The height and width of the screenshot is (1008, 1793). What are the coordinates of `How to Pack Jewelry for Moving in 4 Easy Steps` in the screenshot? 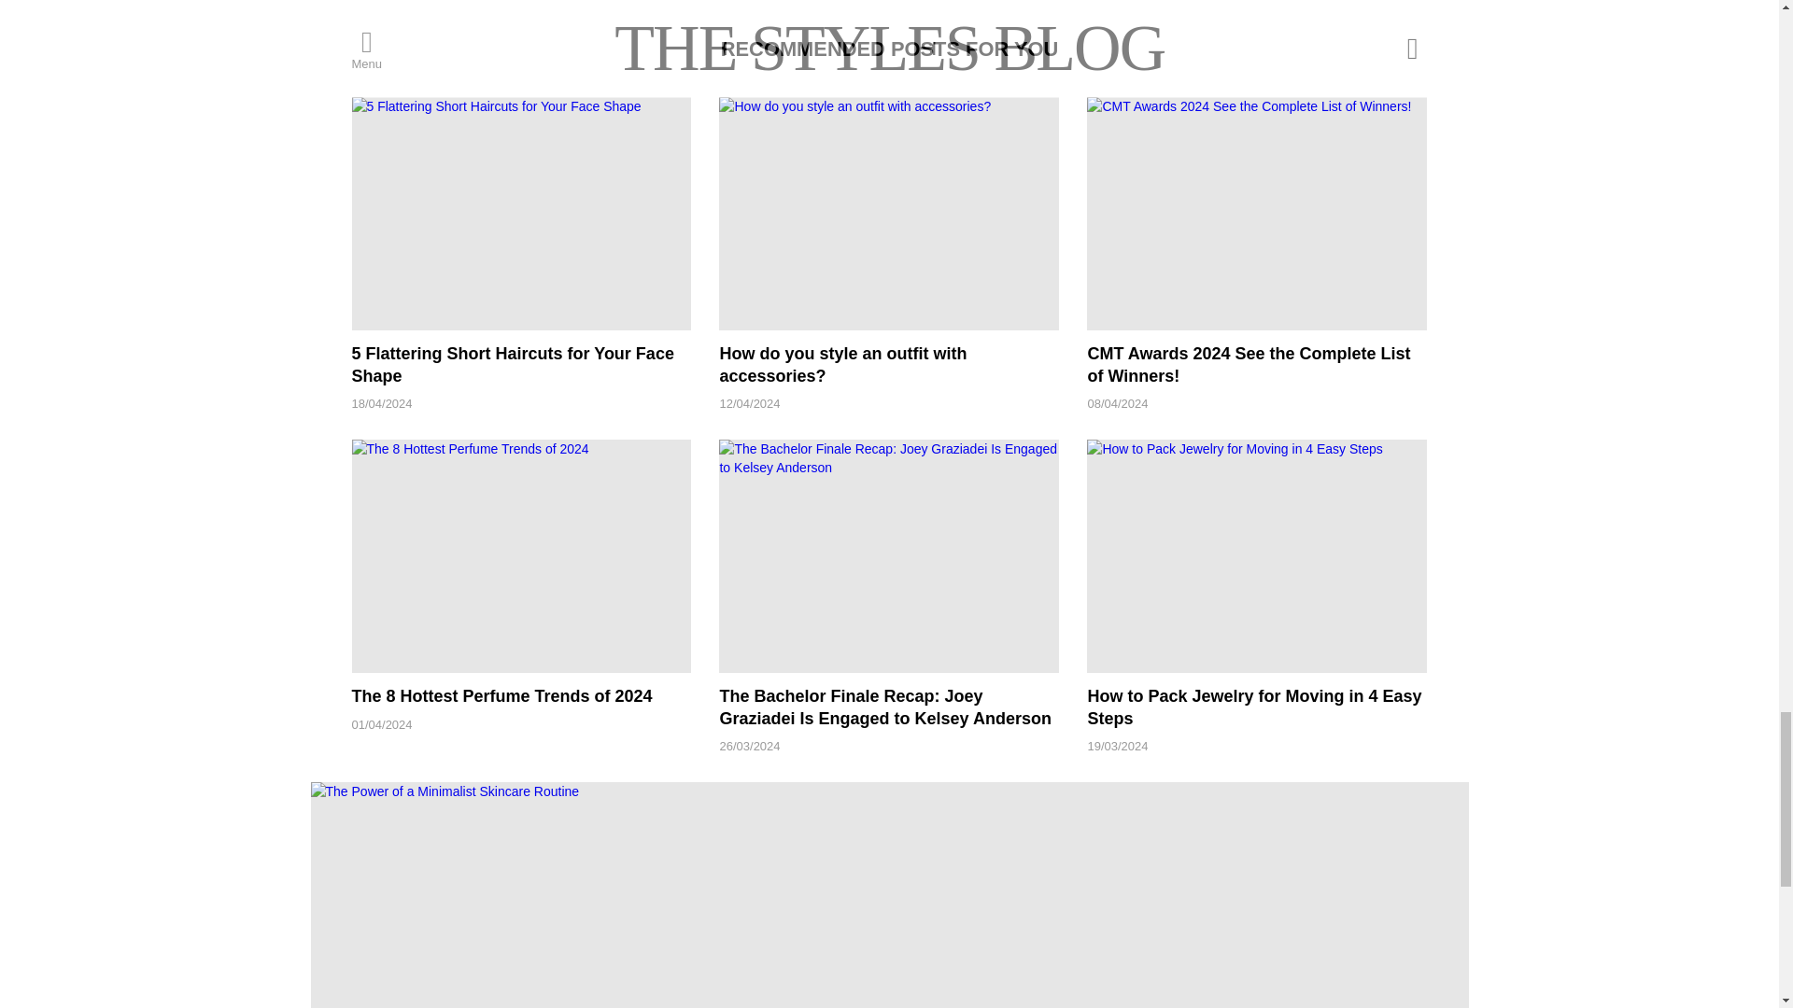 It's located at (1253, 707).